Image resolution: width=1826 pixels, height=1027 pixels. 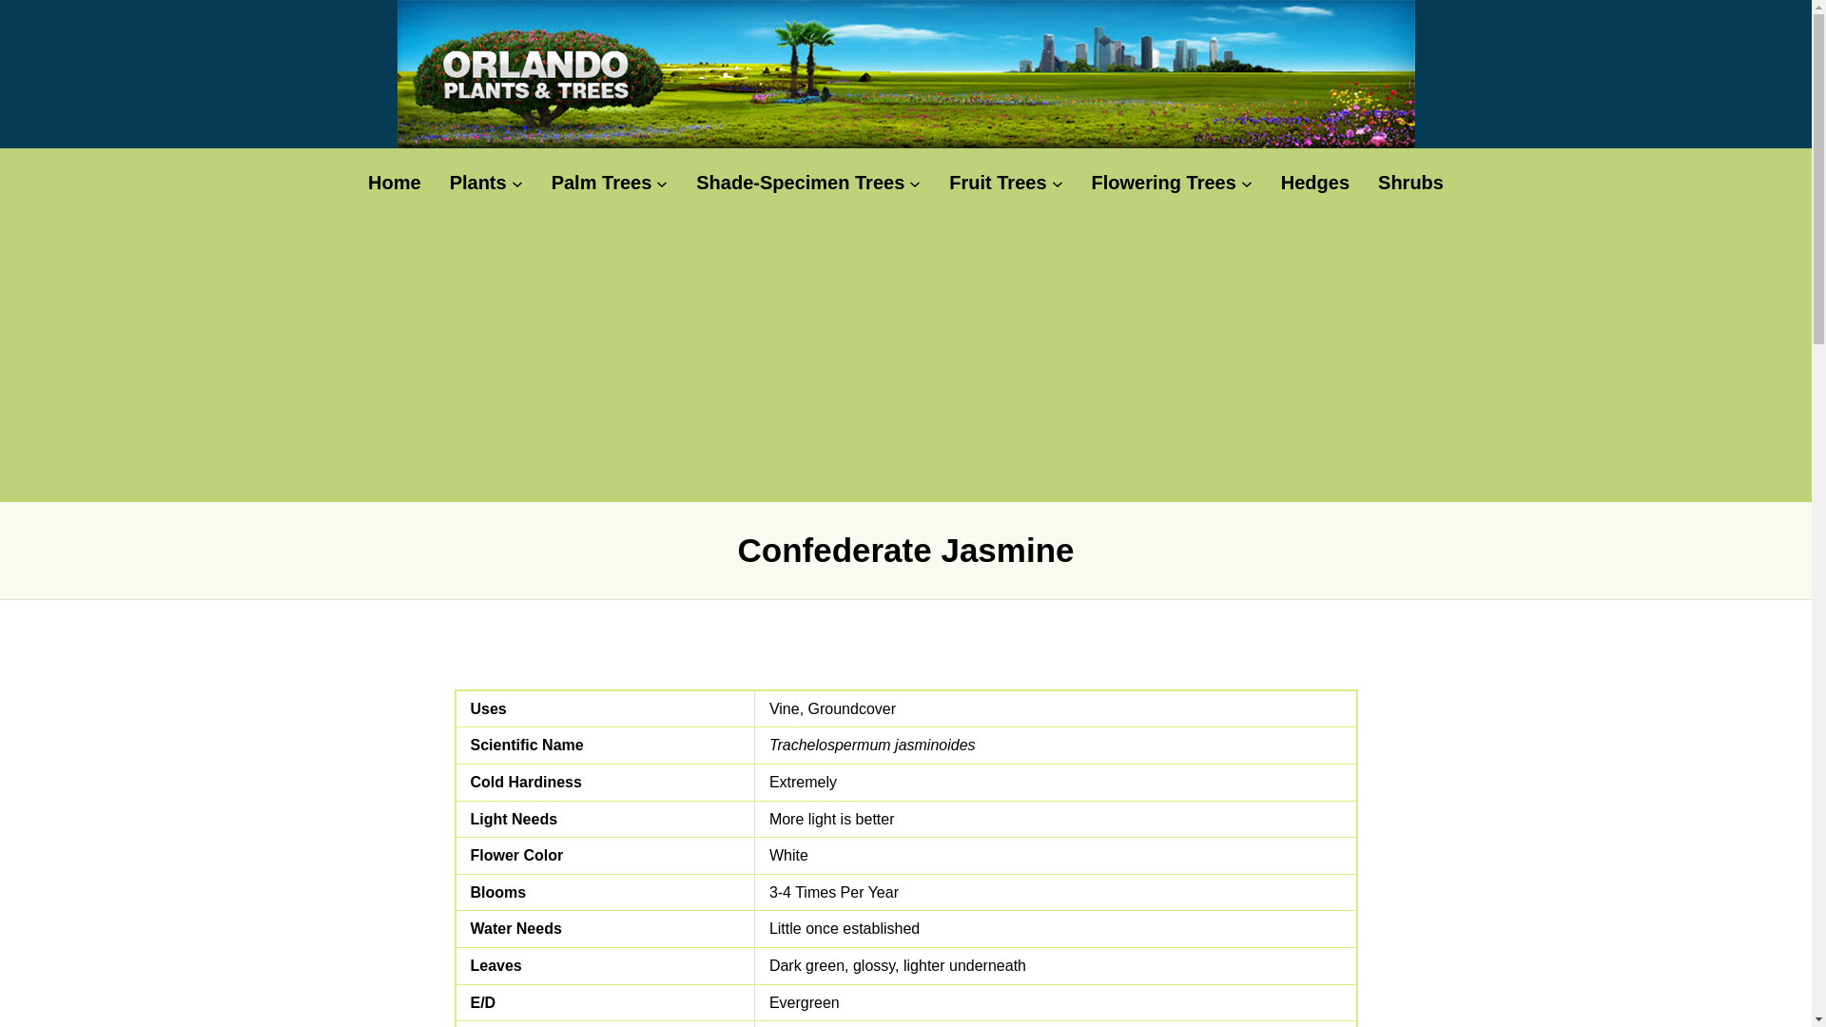 What do you see at coordinates (799, 183) in the screenshot?
I see `Shade-Specimen Trees` at bounding box center [799, 183].